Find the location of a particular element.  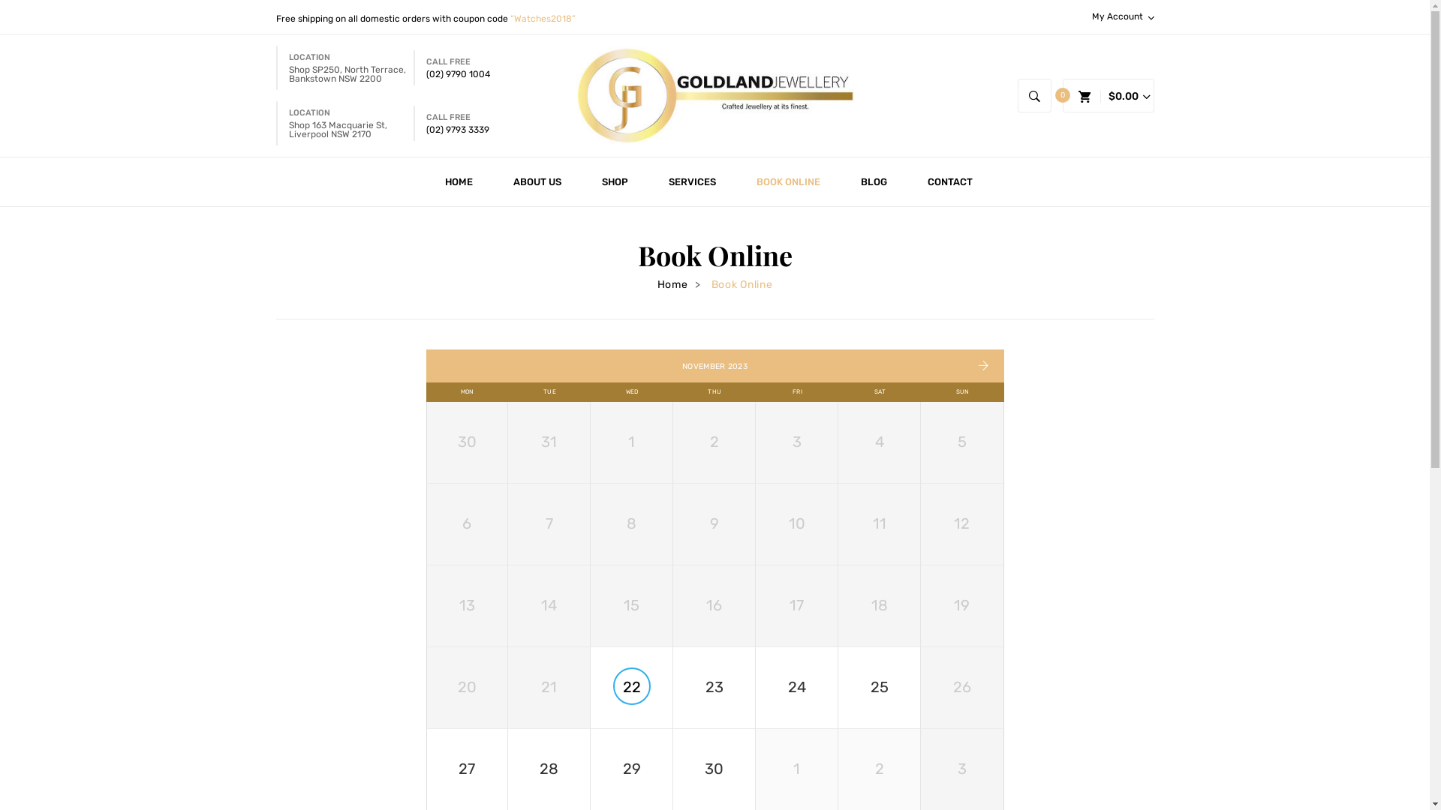

(02) 9790 1004 is located at coordinates (458, 74).